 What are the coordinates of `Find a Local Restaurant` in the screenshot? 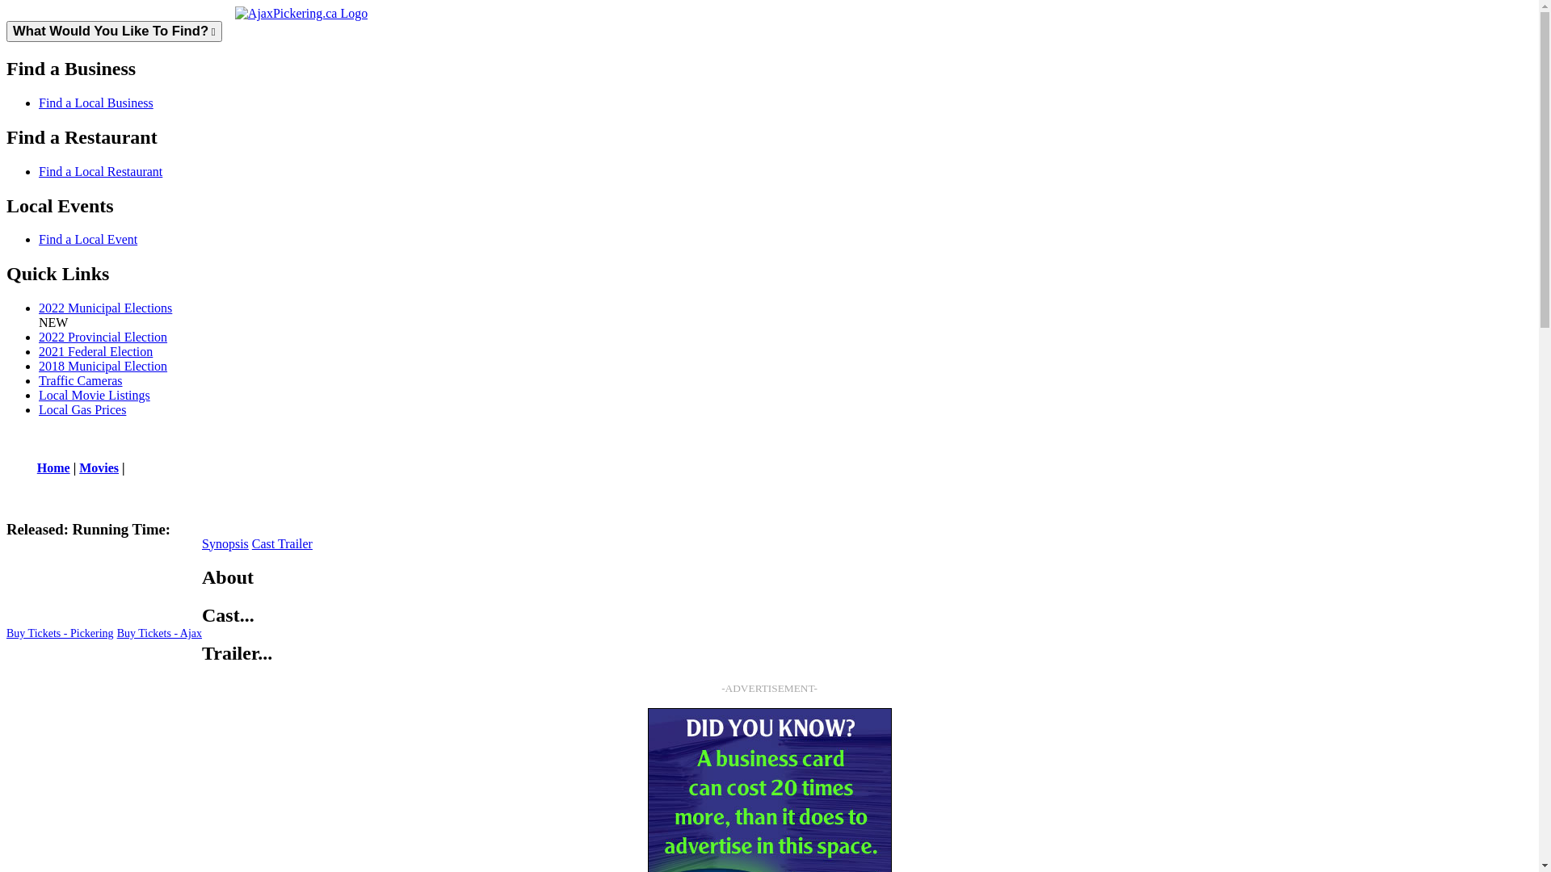 It's located at (100, 171).